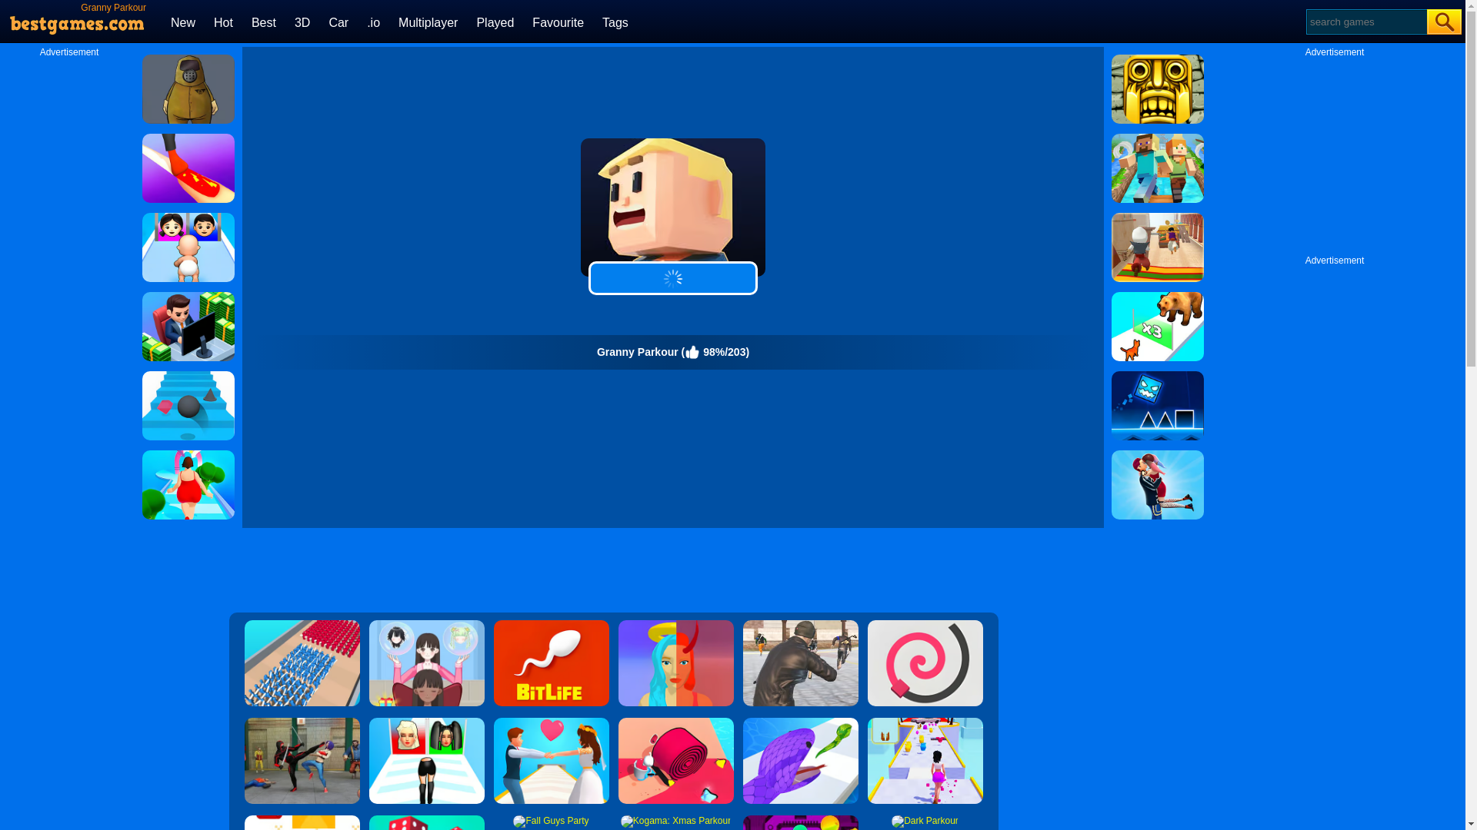  What do you see at coordinates (302, 22) in the screenshot?
I see `3D` at bounding box center [302, 22].